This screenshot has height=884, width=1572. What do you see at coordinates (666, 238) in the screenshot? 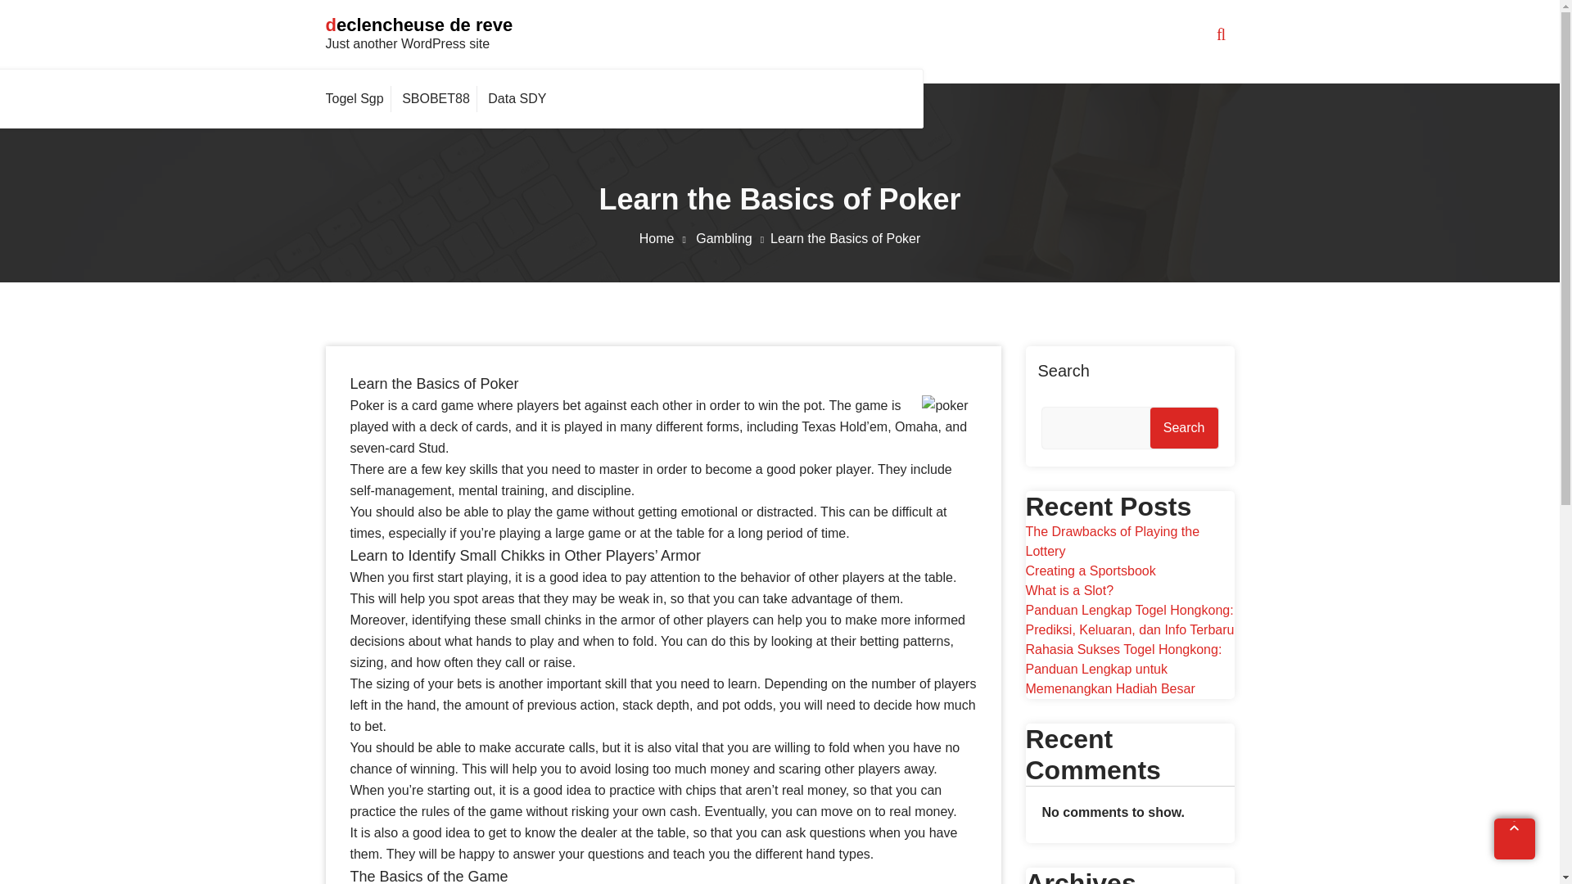
I see `Home` at bounding box center [666, 238].